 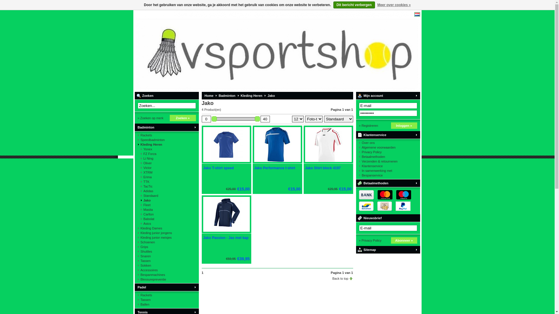 I want to click on Li Ning, so click(x=167, y=158).